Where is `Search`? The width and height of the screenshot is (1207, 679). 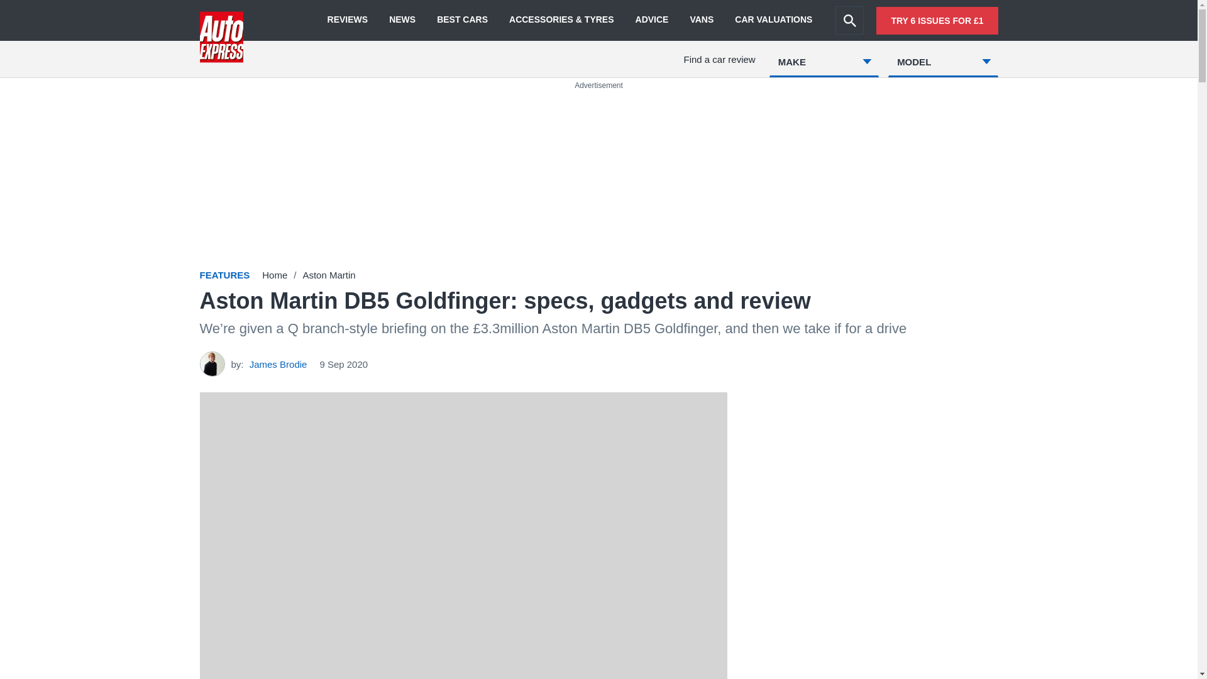 Search is located at coordinates (849, 20).